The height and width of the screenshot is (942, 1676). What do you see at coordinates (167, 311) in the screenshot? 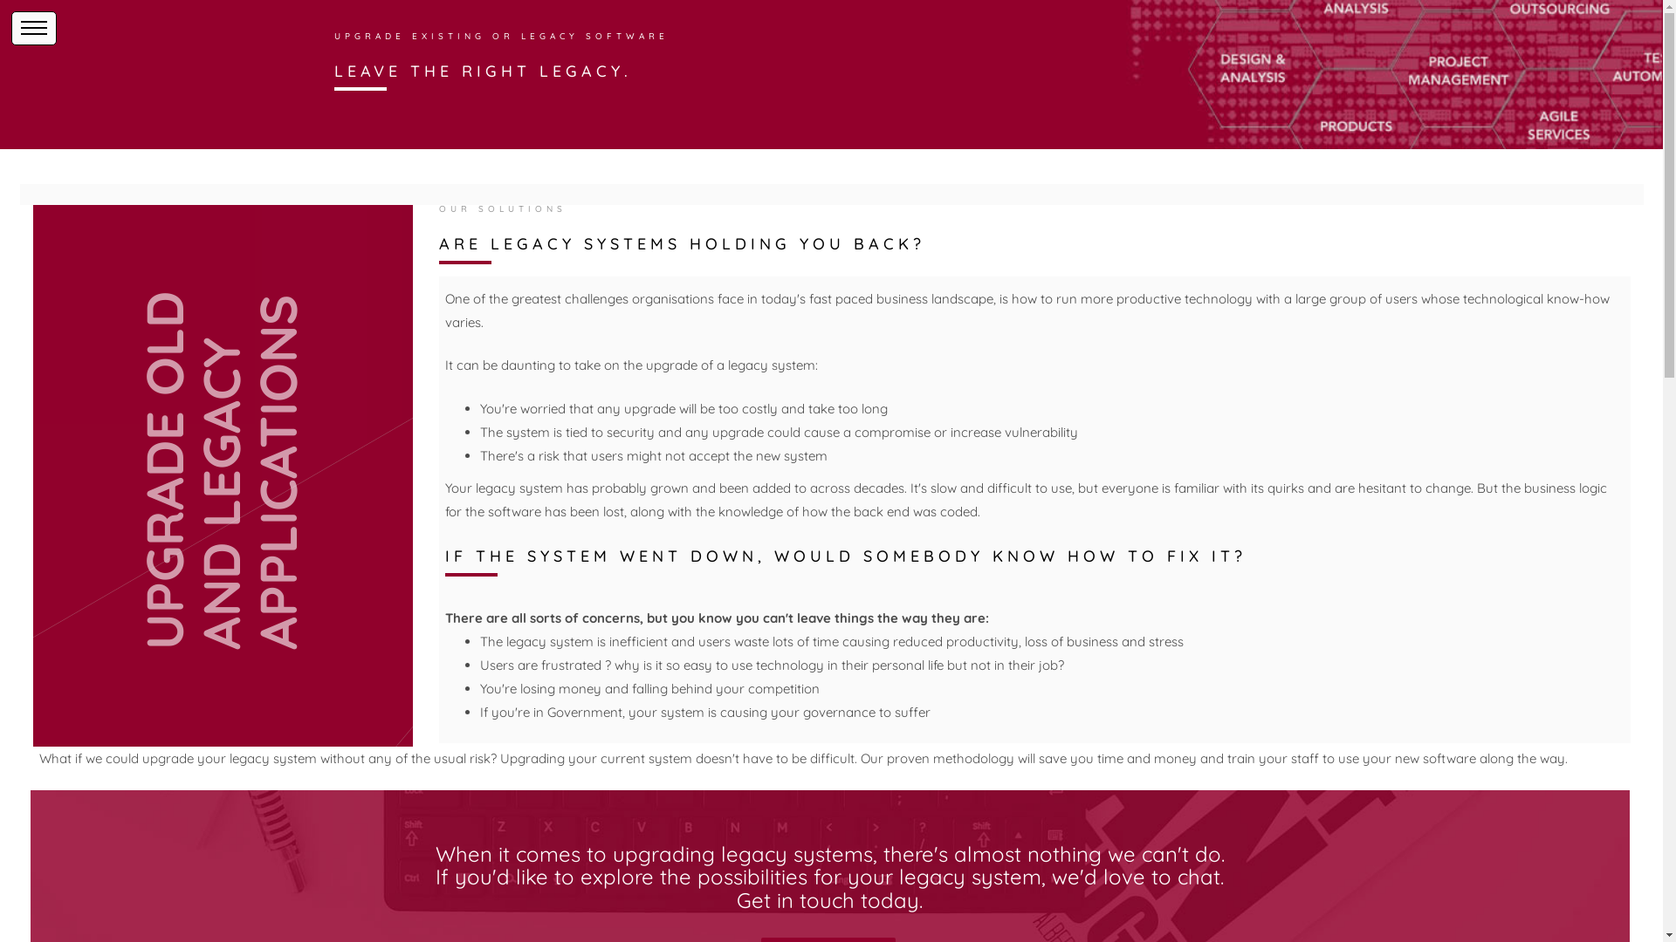
I see `DYNAMICS 365 BUSINESS CENTRAL` at bounding box center [167, 311].